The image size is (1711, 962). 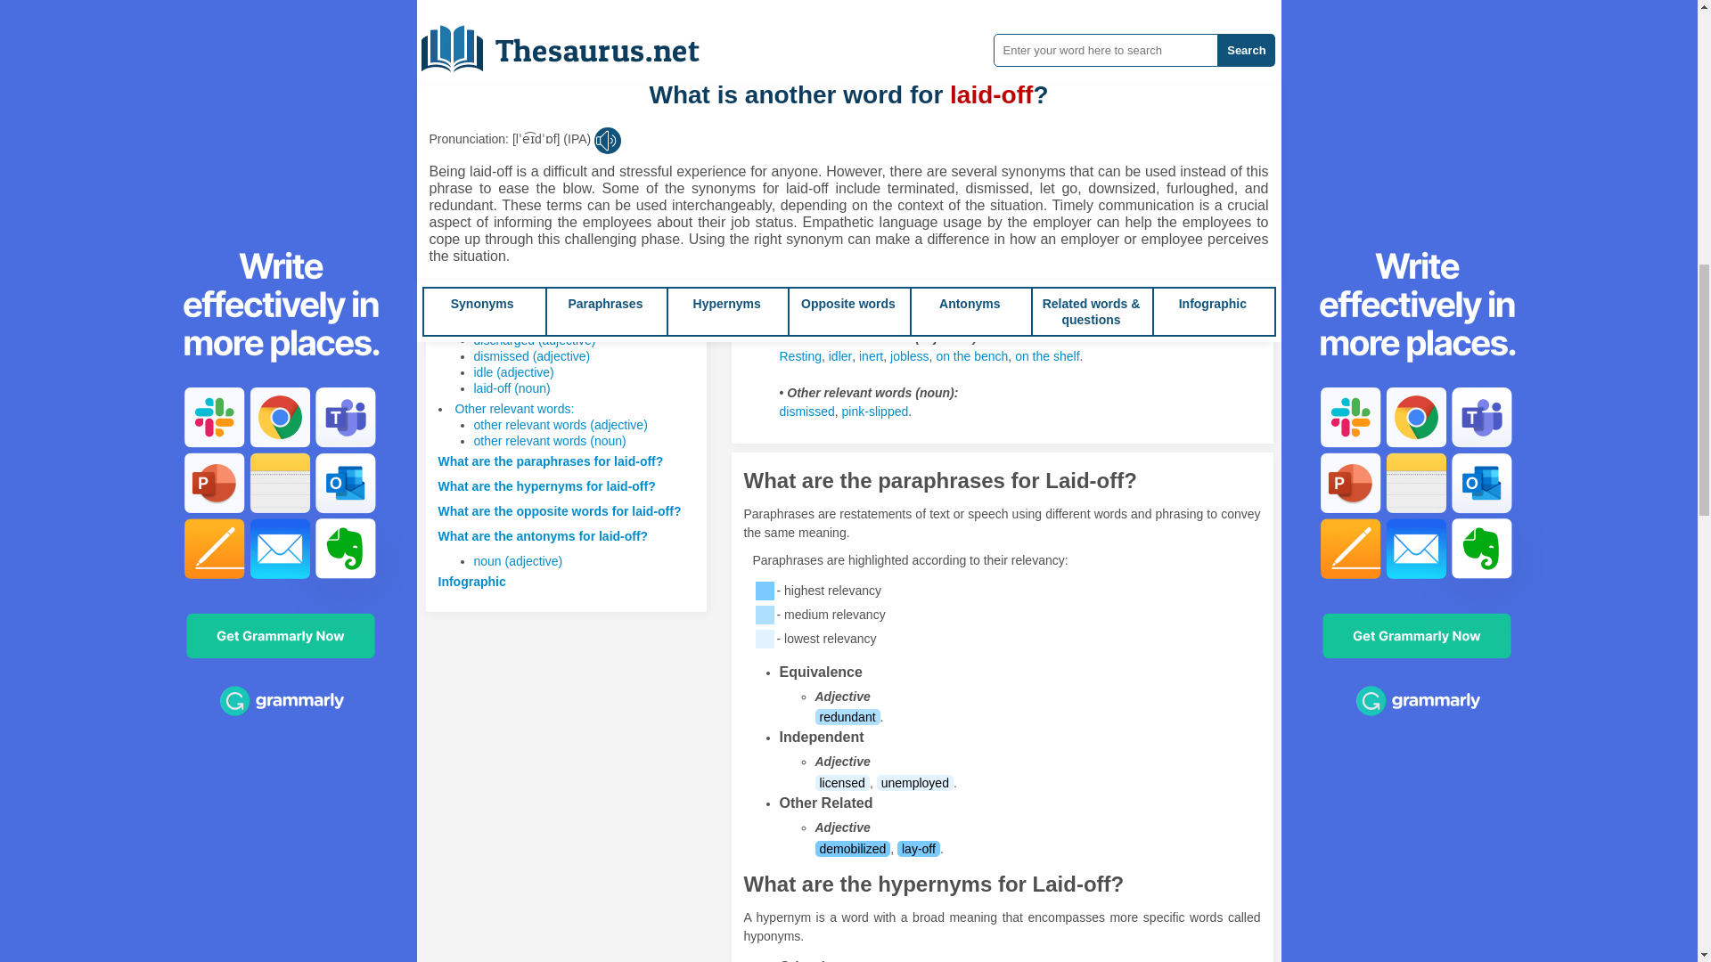 What do you see at coordinates (1141, 34) in the screenshot?
I see `axed` at bounding box center [1141, 34].